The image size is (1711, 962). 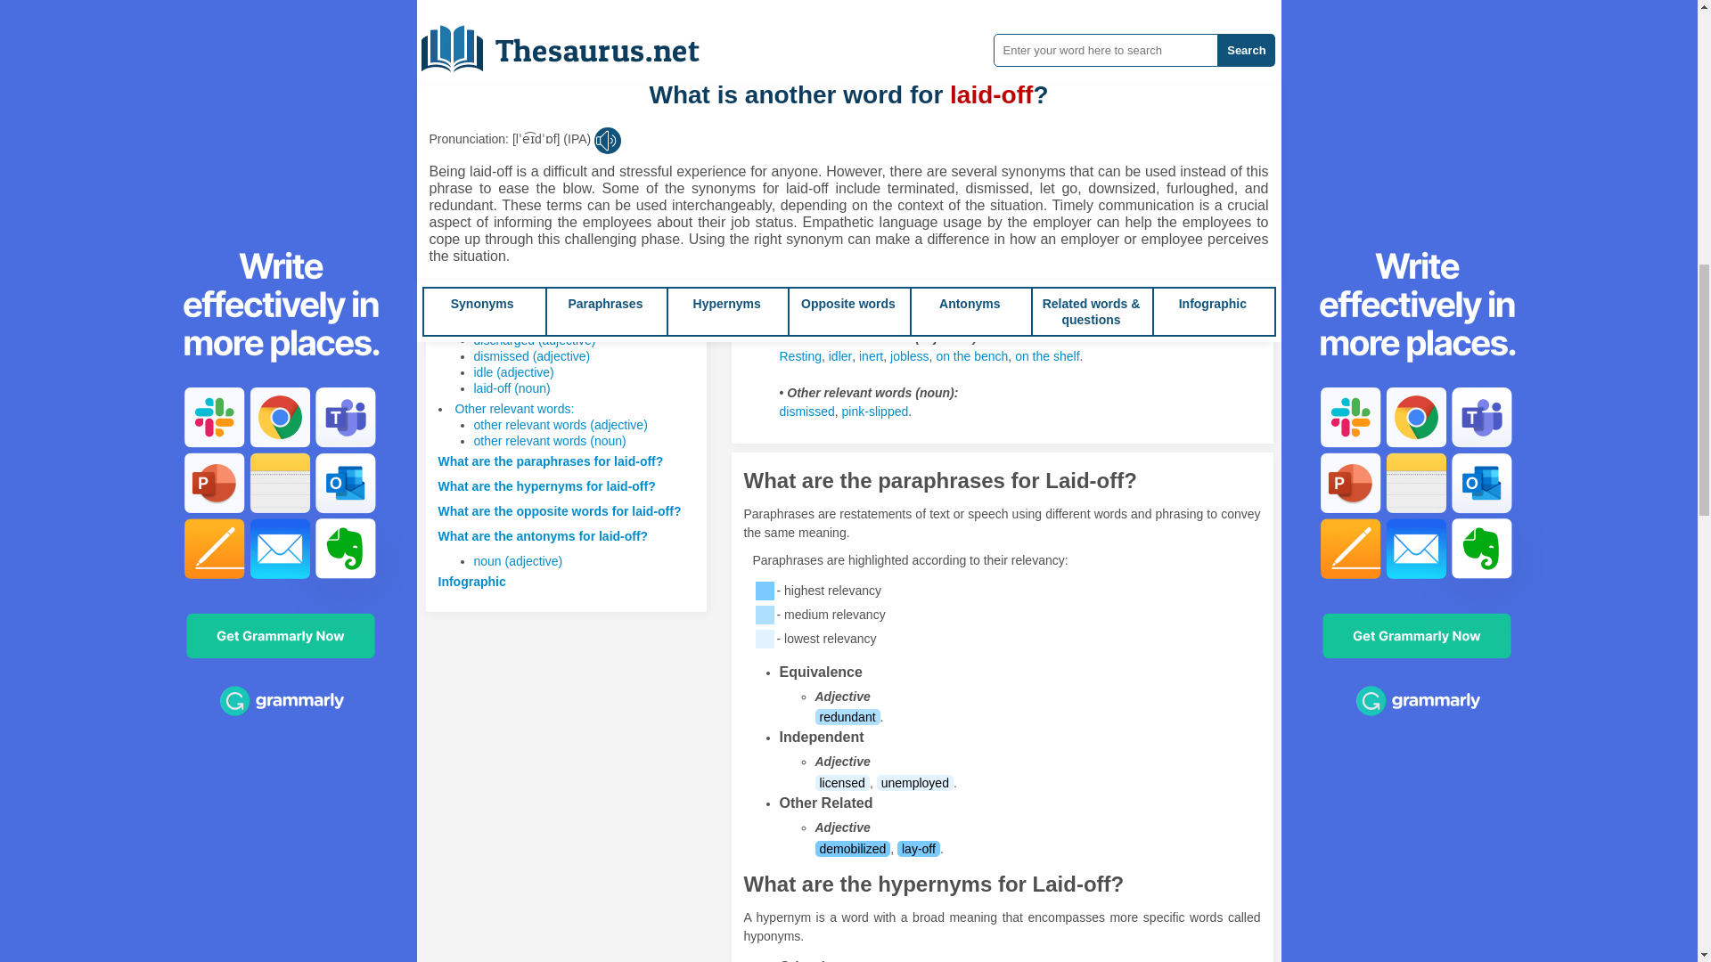 What do you see at coordinates (1141, 34) in the screenshot?
I see `axed` at bounding box center [1141, 34].